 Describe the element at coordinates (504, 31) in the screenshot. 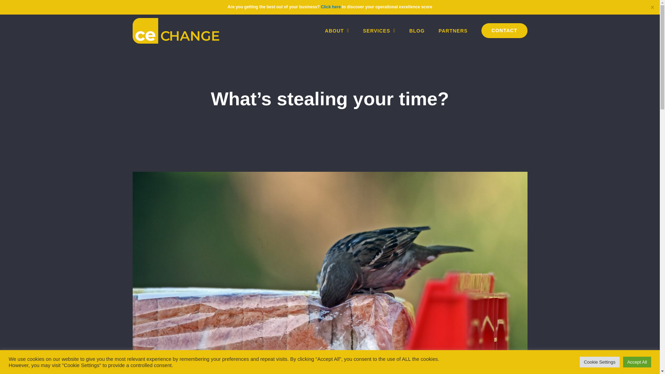

I see `Click here` at that location.